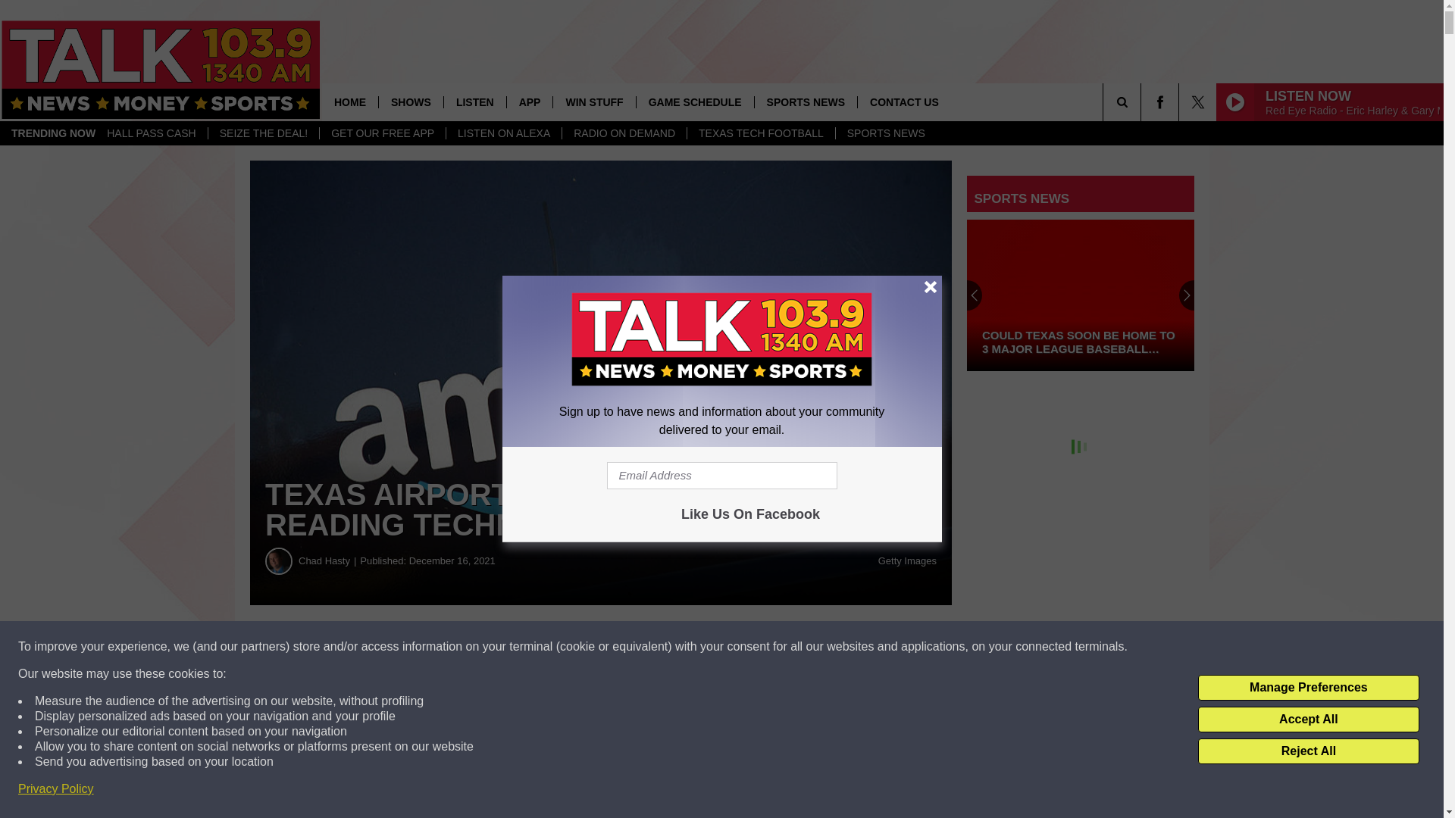 This screenshot has width=1455, height=818. Describe the element at coordinates (263, 133) in the screenshot. I see `SEIZE THE DEAL!` at that location.